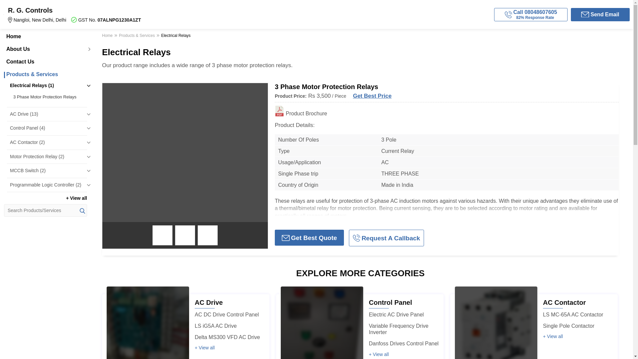 Image resolution: width=638 pixels, height=359 pixels. I want to click on AC Drive, so click(209, 302).